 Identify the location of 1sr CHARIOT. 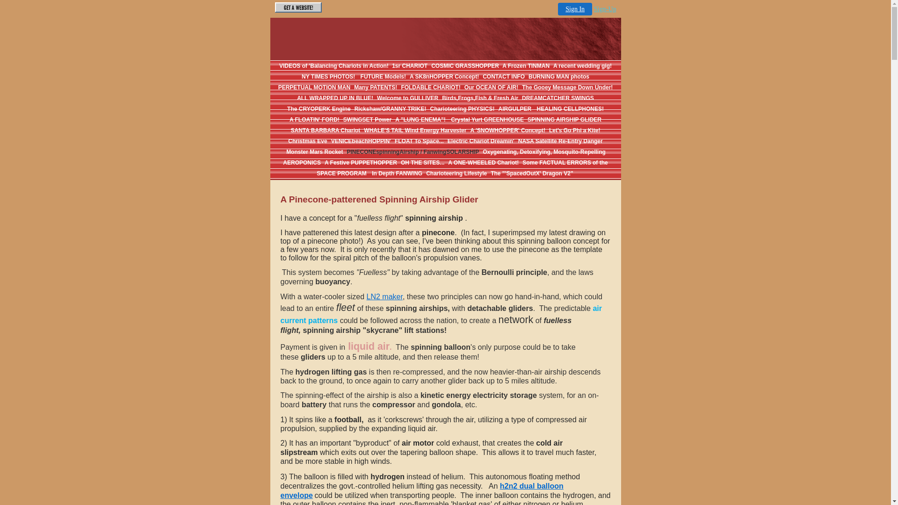
(410, 66).